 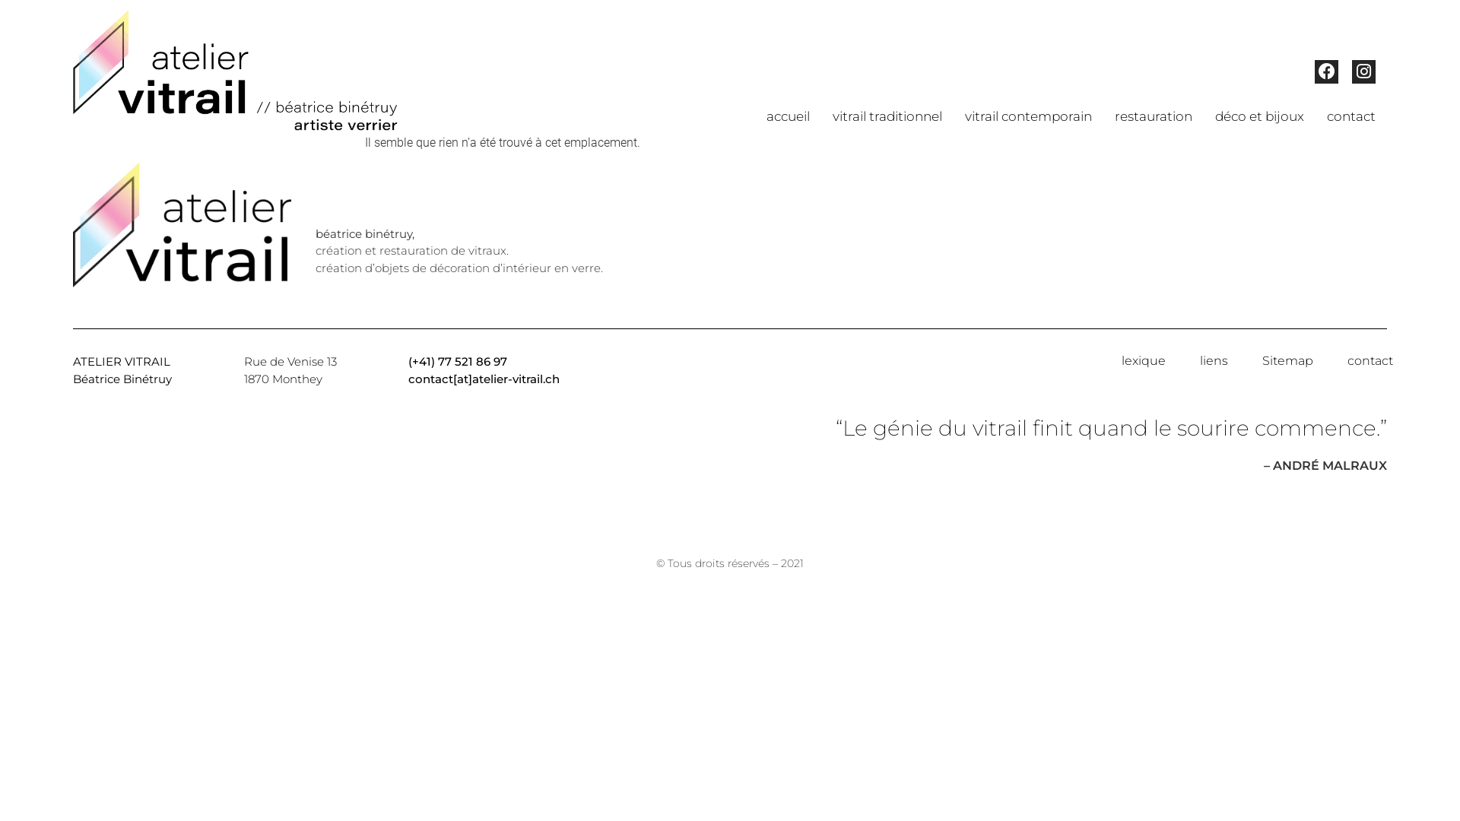 I want to click on accueil, so click(x=788, y=116).